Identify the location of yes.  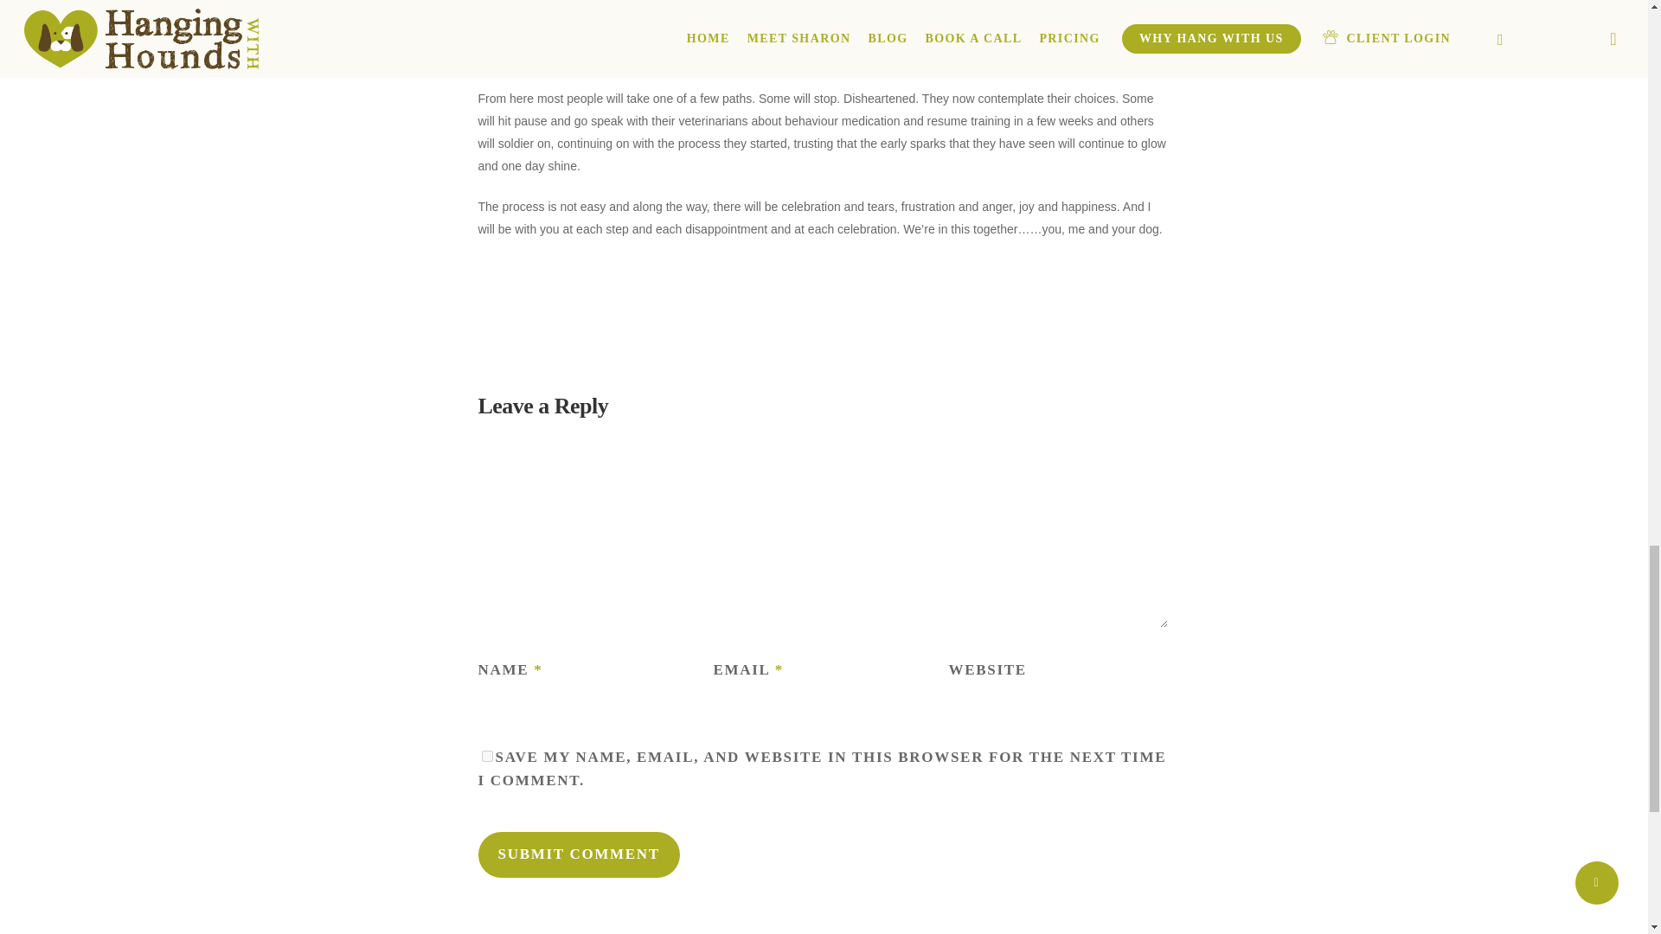
(486, 756).